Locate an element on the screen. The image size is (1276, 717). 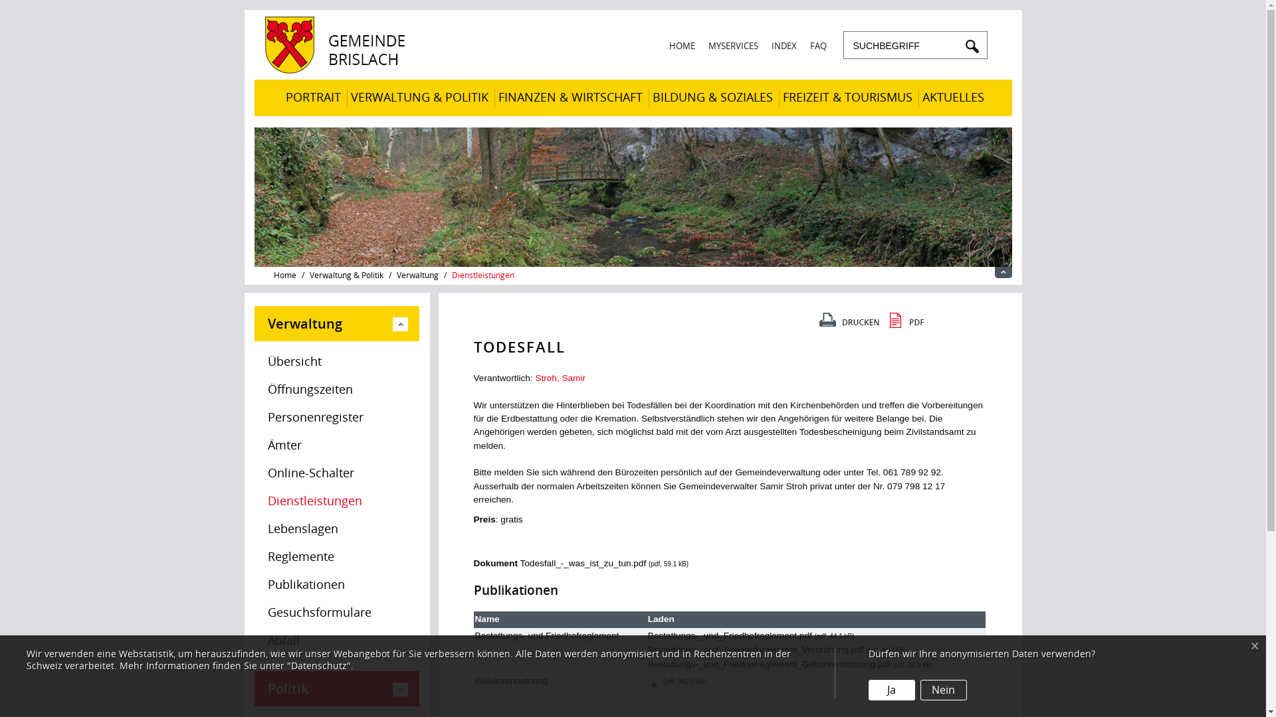
Gesuchsformulare is located at coordinates (336, 613).